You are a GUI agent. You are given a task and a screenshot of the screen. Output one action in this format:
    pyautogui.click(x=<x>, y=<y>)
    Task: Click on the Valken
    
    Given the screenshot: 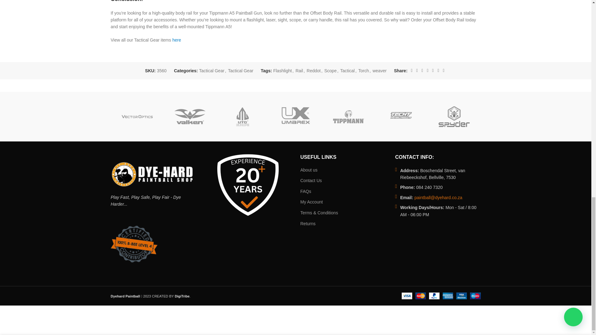 What is the action you would take?
    pyautogui.click(x=190, y=117)
    